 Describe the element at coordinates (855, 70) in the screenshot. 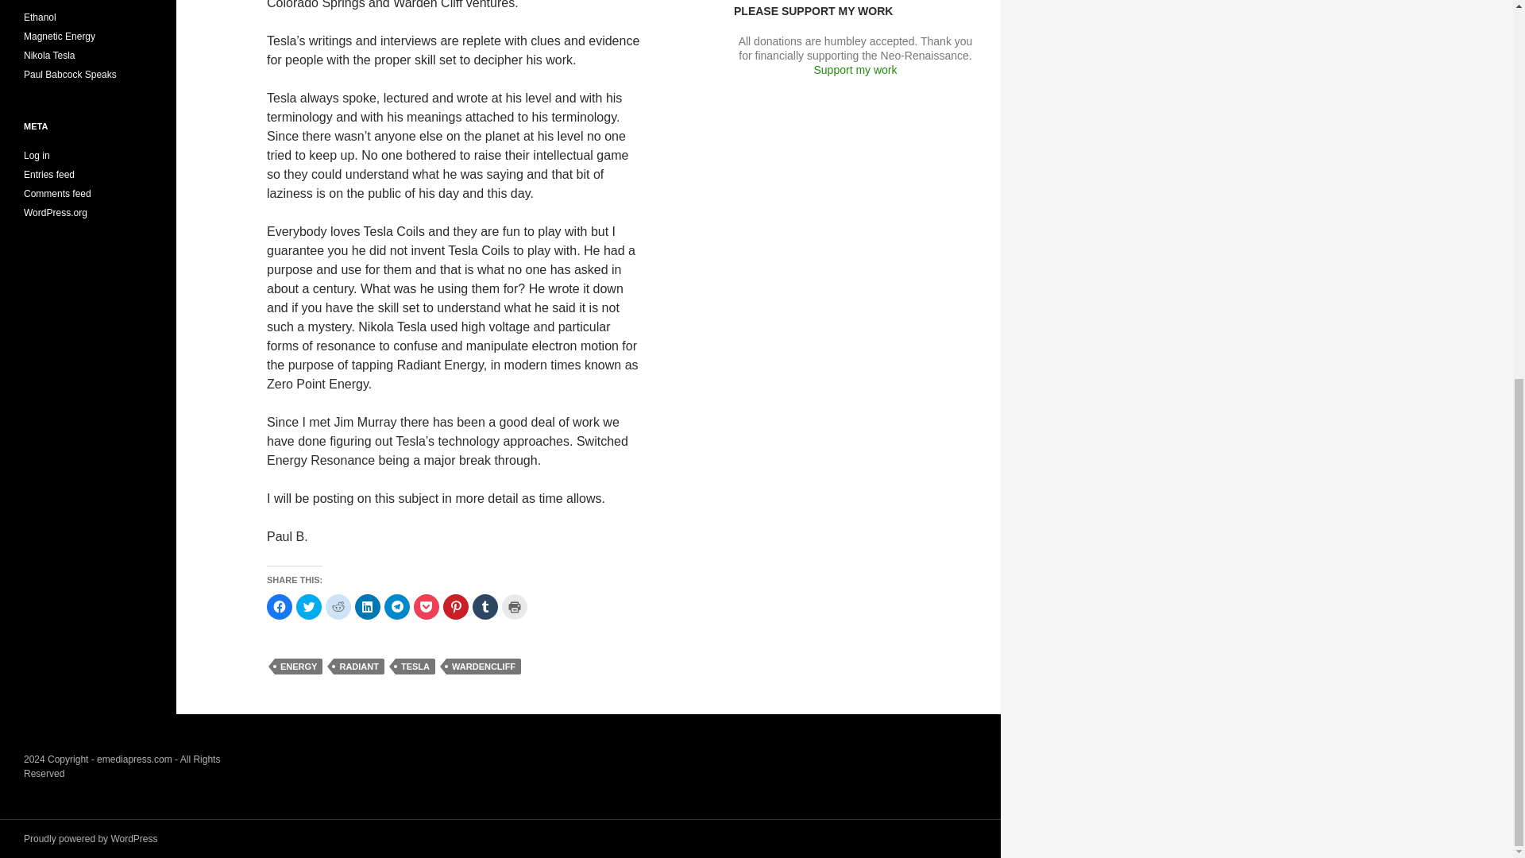

I see `Support my work` at that location.